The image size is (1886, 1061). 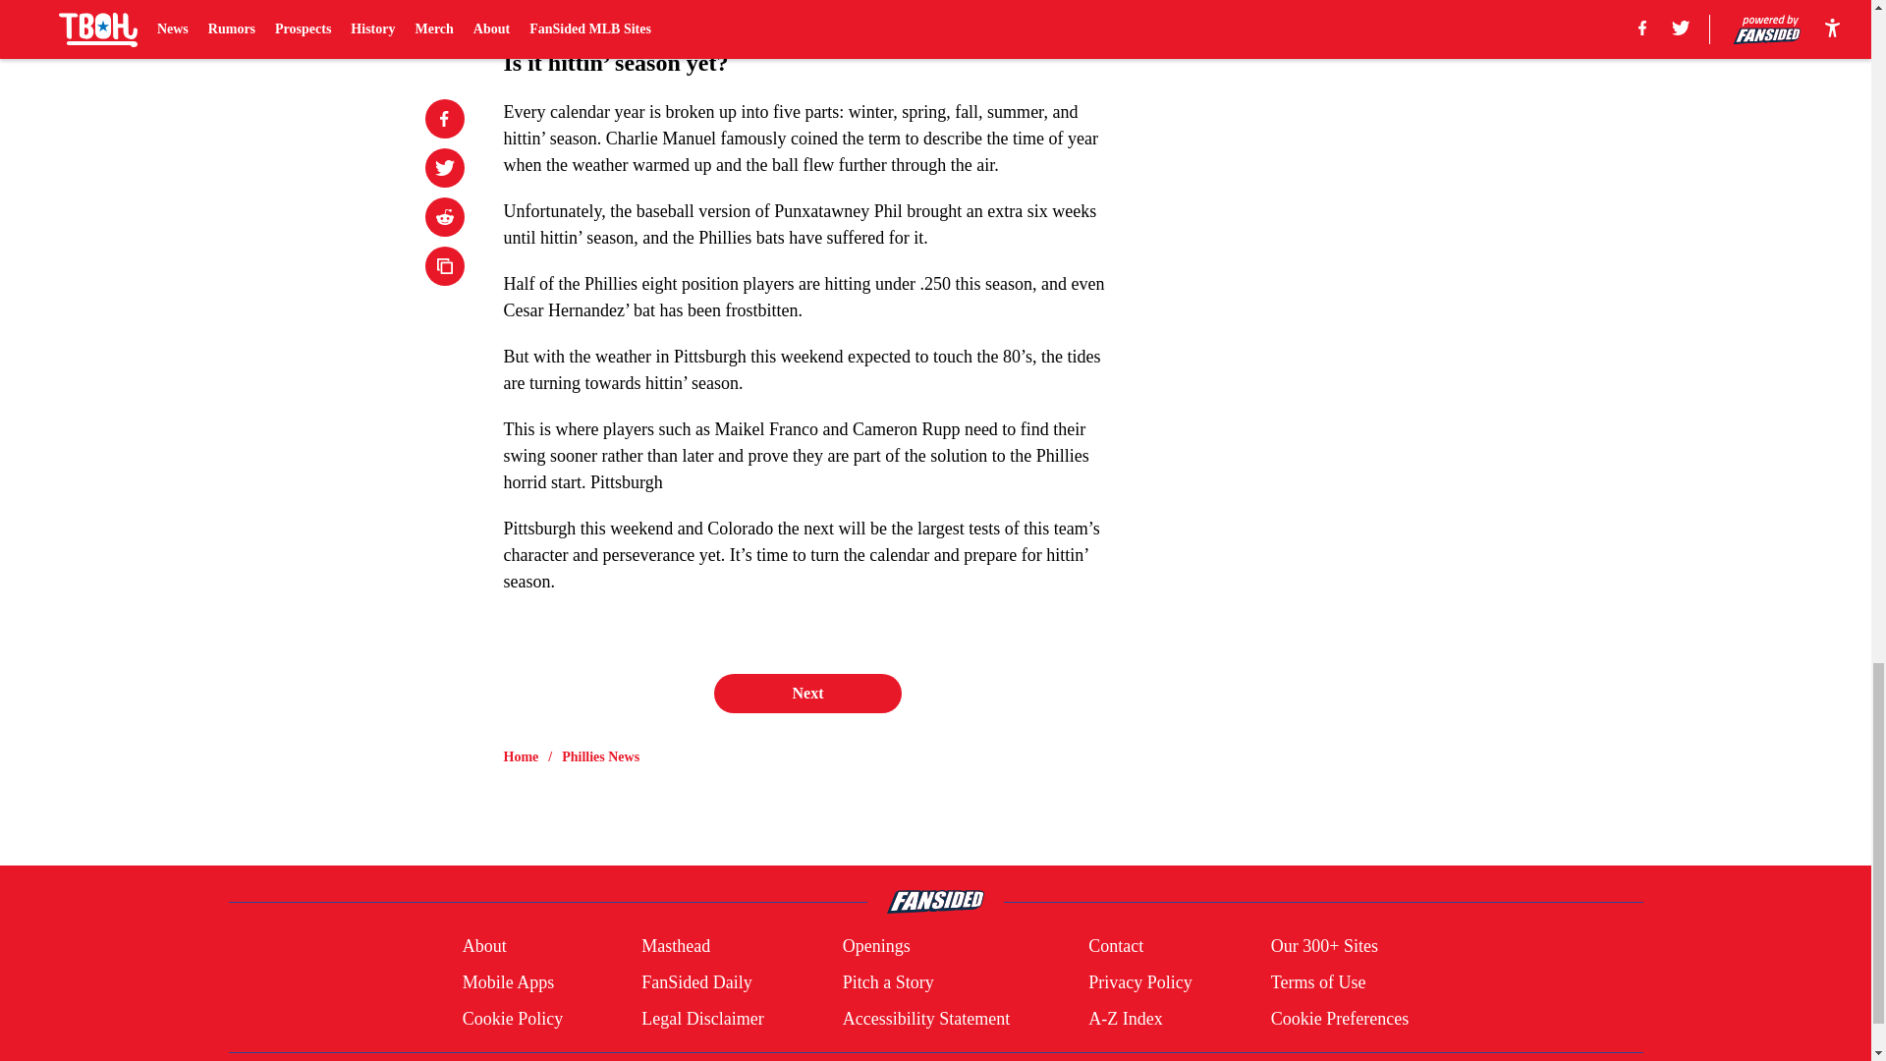 I want to click on Pitch a Story, so click(x=888, y=982).